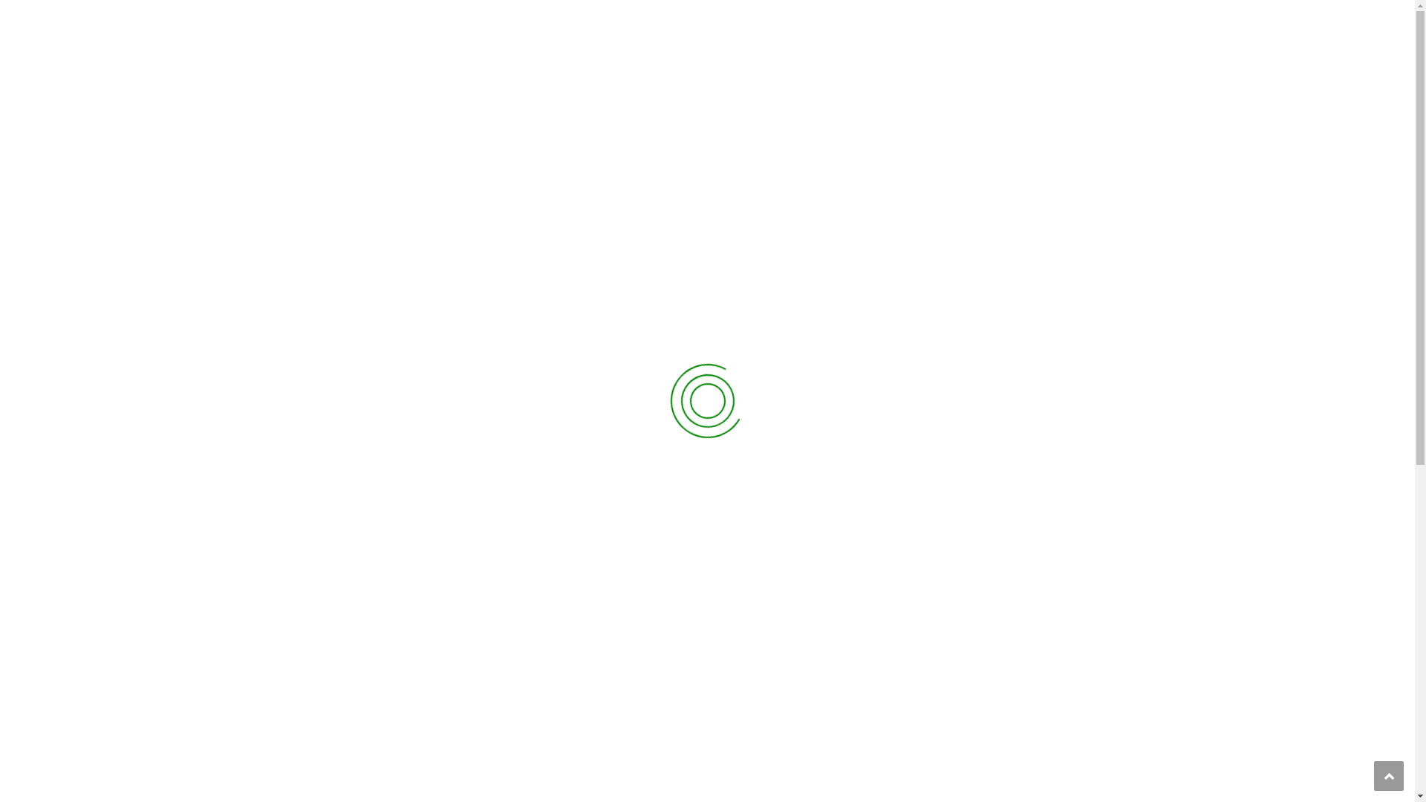  Describe the element at coordinates (567, 101) in the screenshot. I see `ACCUEIL` at that location.